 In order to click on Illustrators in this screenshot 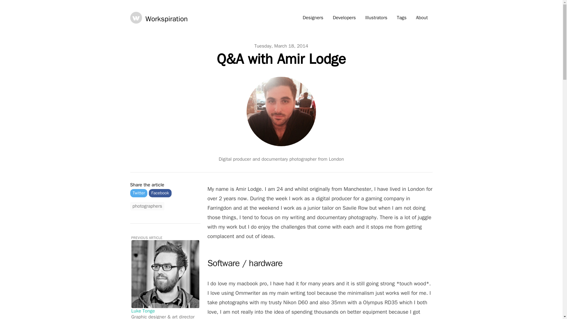, I will do `click(376, 18)`.